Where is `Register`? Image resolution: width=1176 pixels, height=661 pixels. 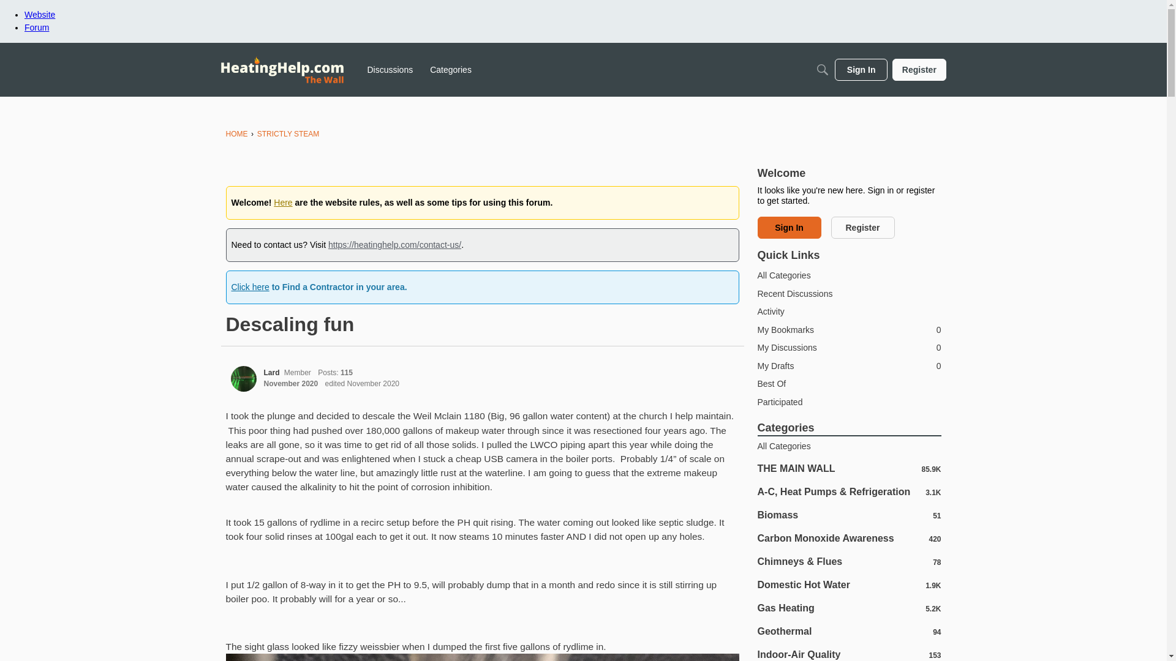
Register is located at coordinates (919, 70).